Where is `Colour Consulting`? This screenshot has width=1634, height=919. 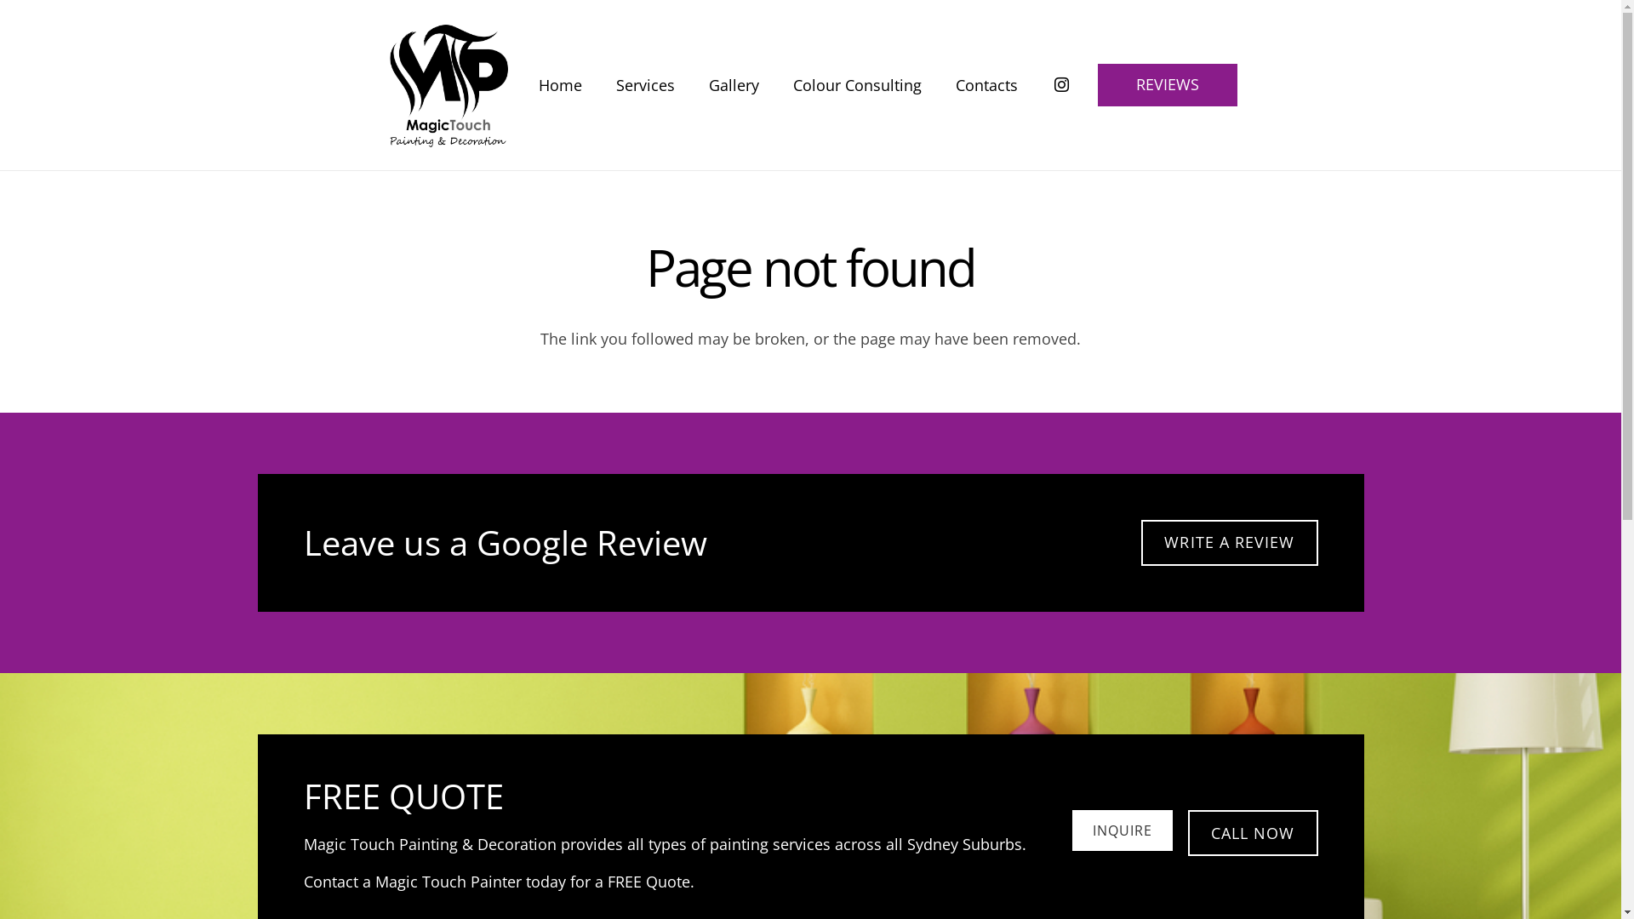 Colour Consulting is located at coordinates (858, 85).